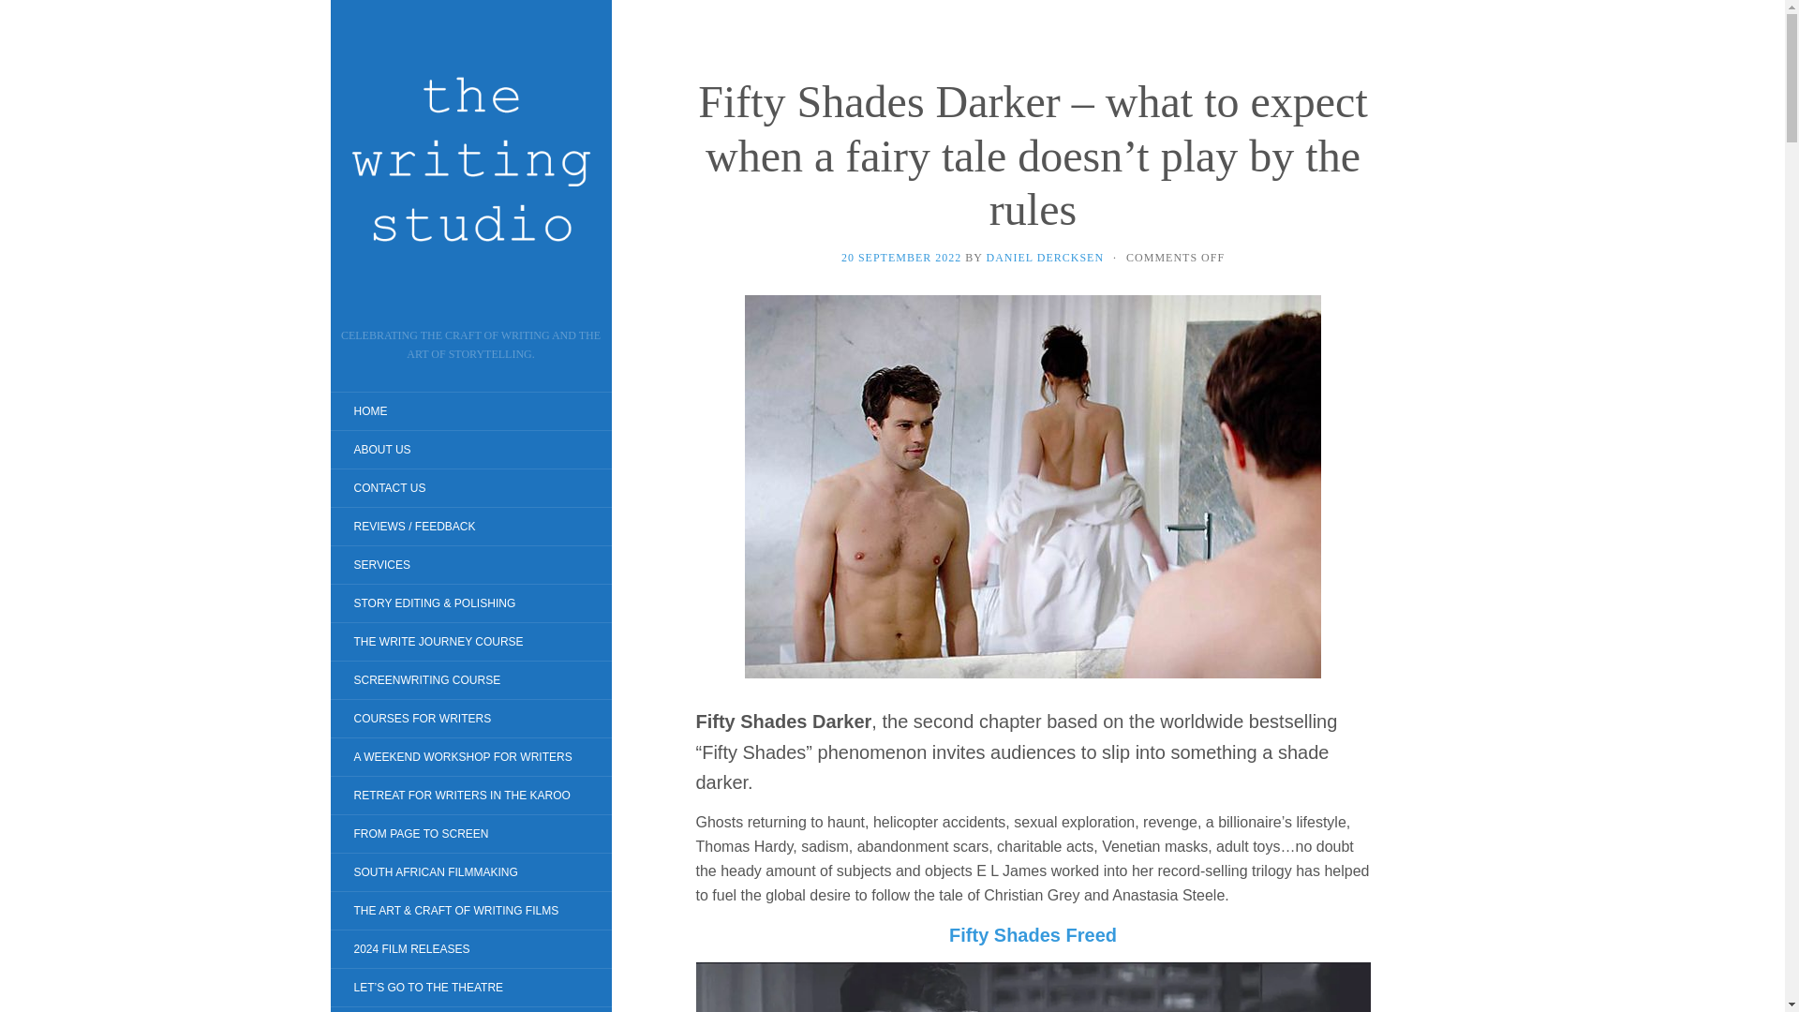 This screenshot has width=1799, height=1012. What do you see at coordinates (380, 450) in the screenshot?
I see `ABOUT US` at bounding box center [380, 450].